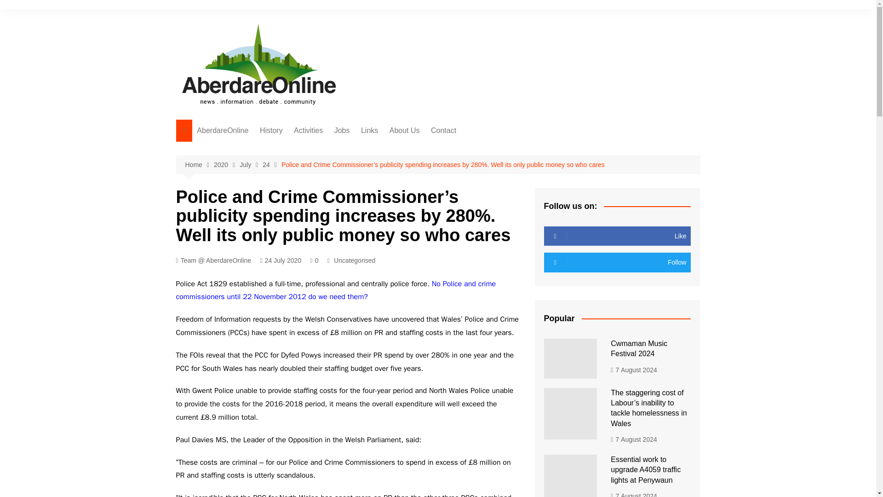  I want to click on Jobs, so click(342, 131).